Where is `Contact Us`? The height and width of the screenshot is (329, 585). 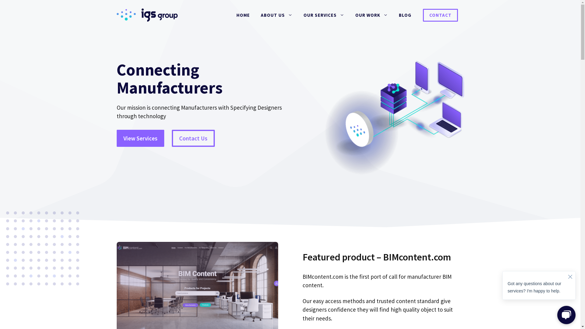
Contact Us is located at coordinates (193, 138).